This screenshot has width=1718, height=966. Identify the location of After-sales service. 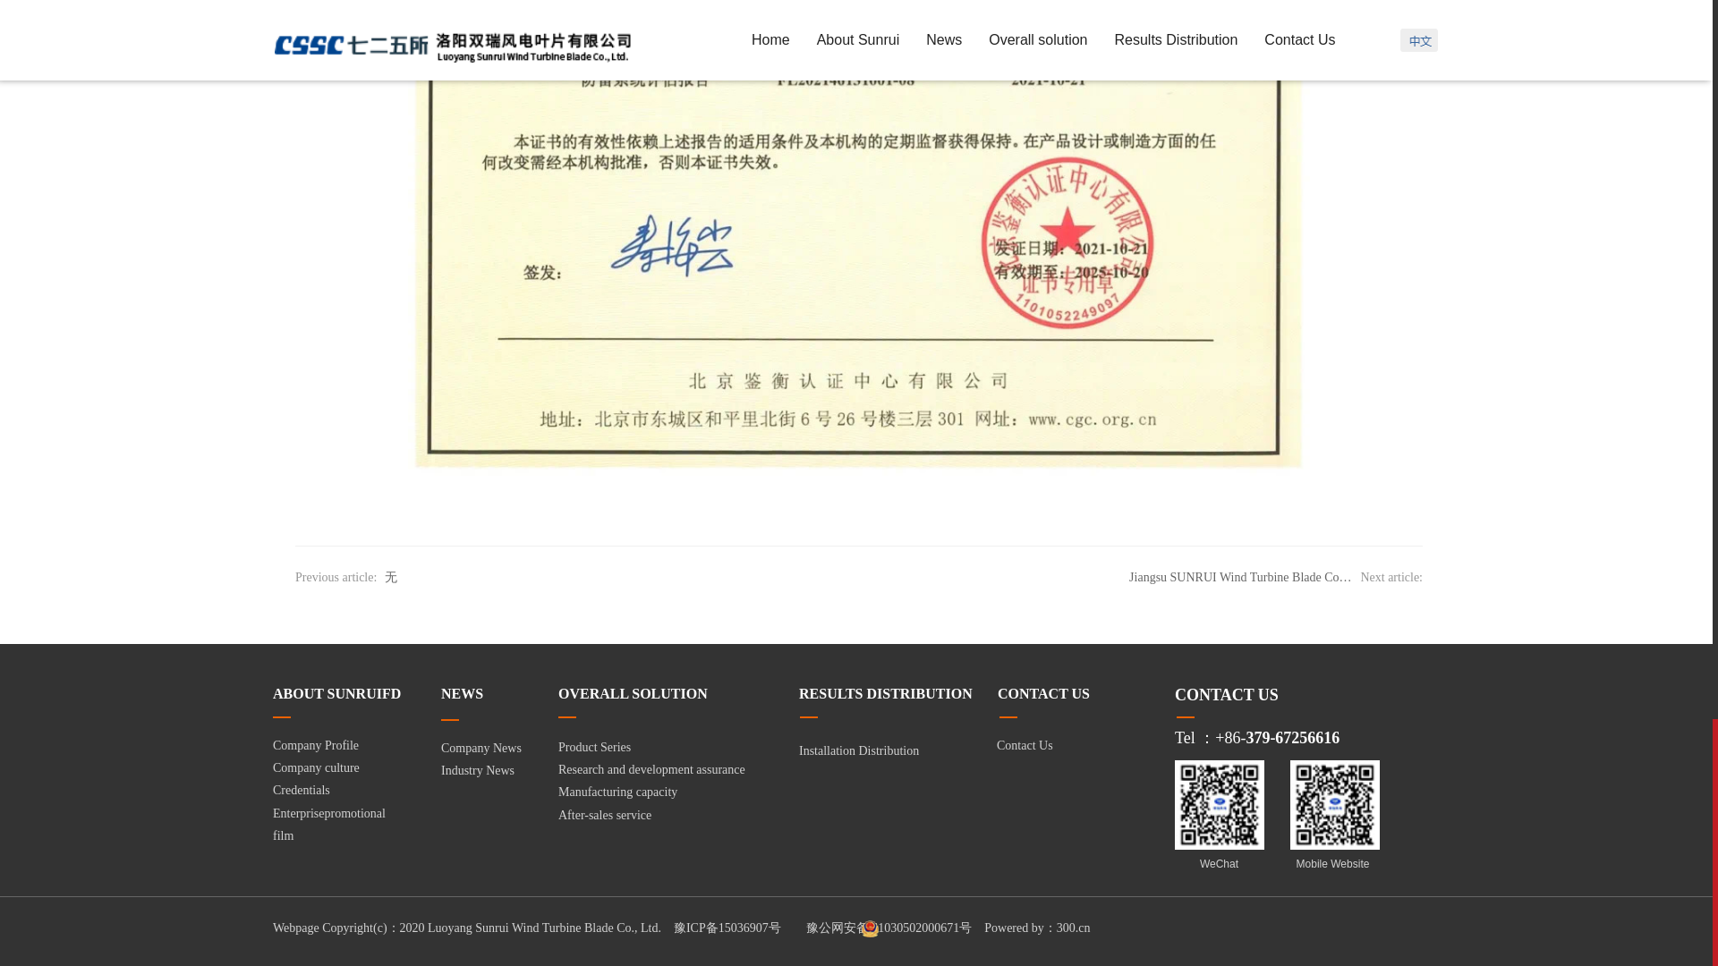
(605, 815).